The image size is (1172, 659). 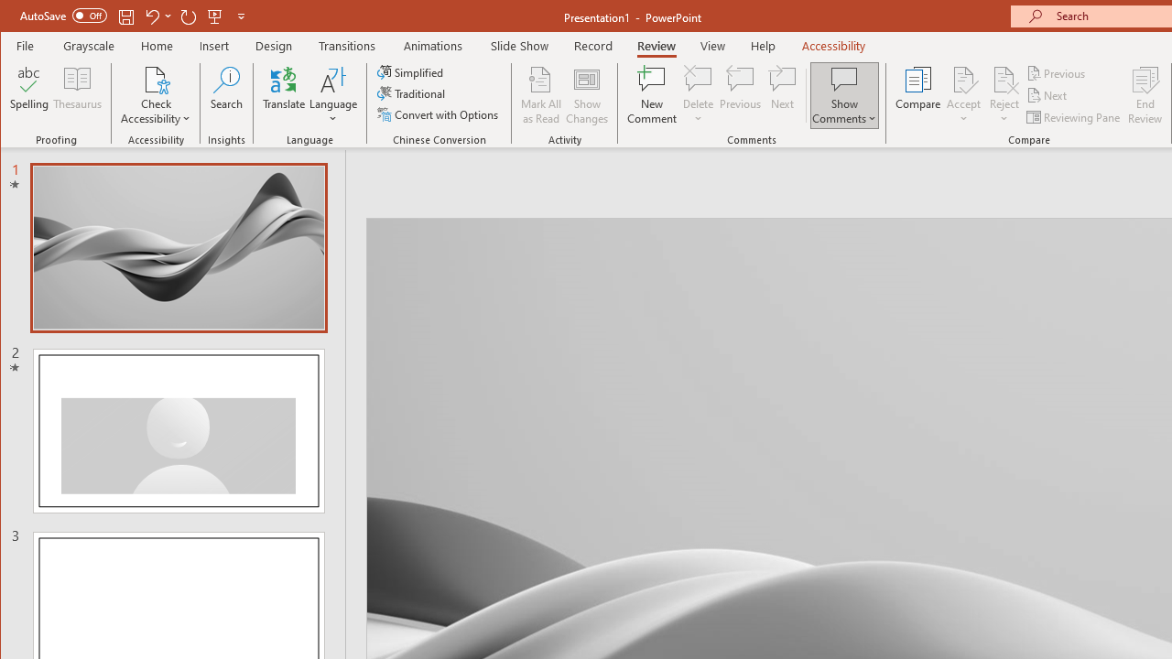 I want to click on Compare, so click(x=917, y=95).